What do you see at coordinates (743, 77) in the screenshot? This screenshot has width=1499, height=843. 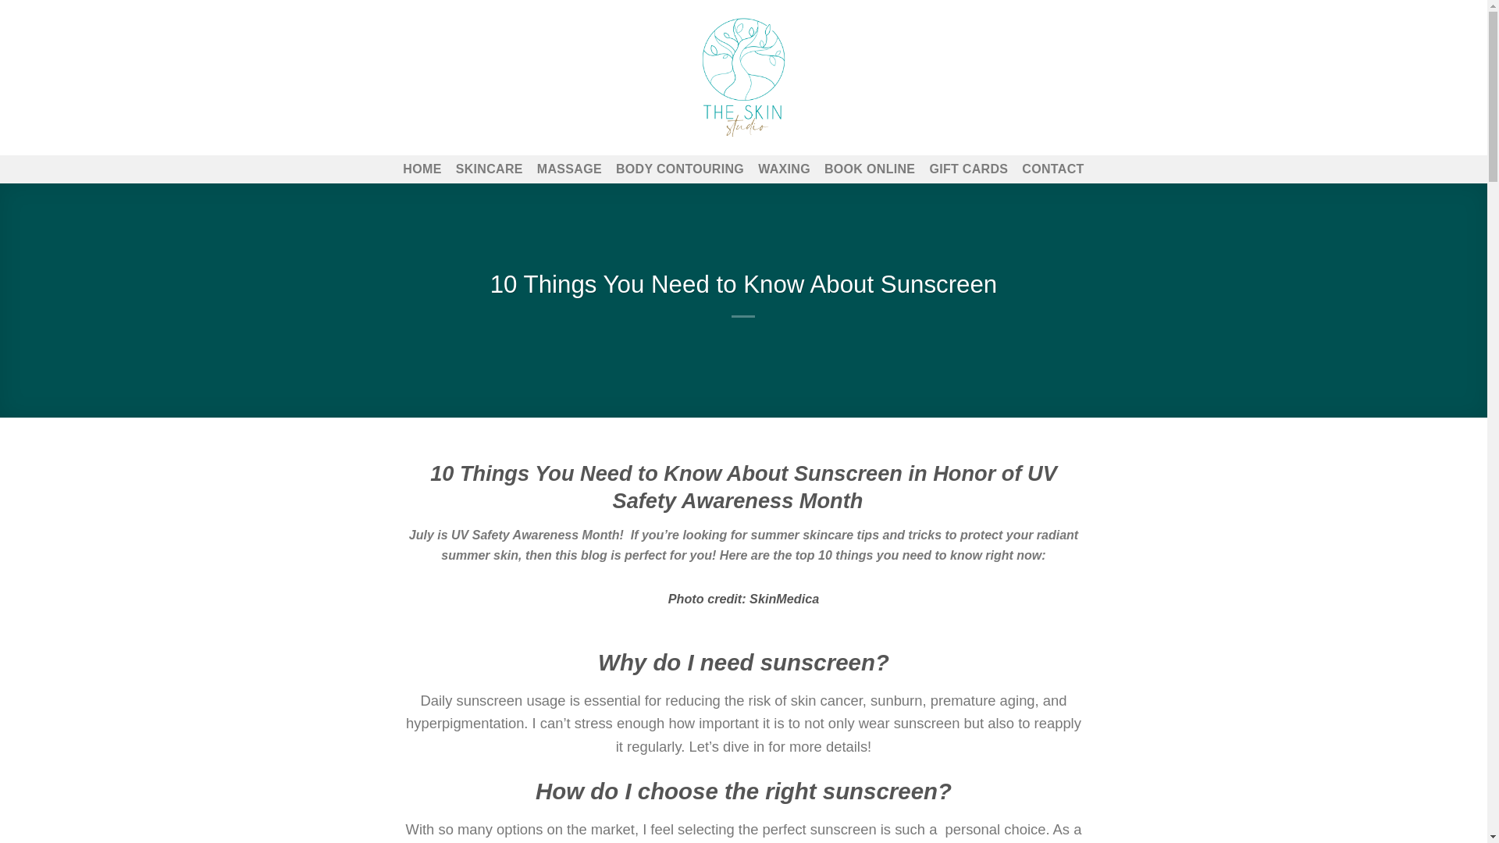 I see `The Skin Studio - Facials and Massage in Vestavia Hills, Al` at bounding box center [743, 77].